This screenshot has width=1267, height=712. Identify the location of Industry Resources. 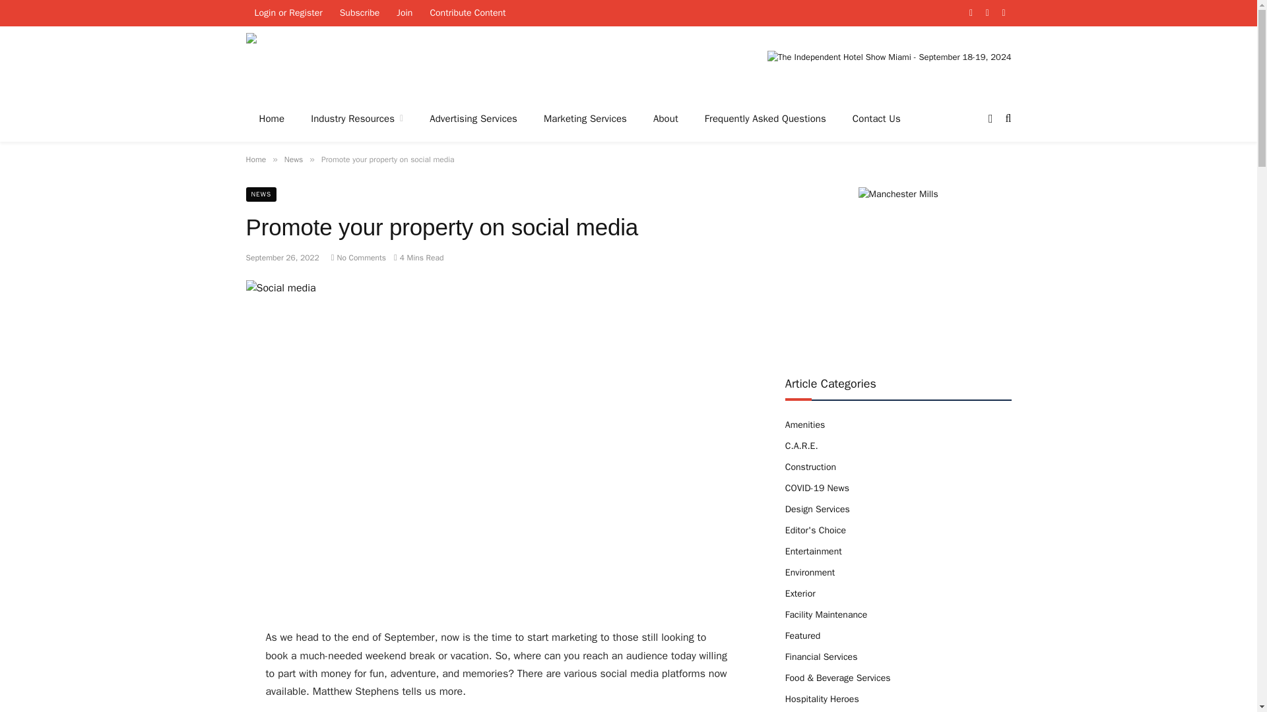
(357, 118).